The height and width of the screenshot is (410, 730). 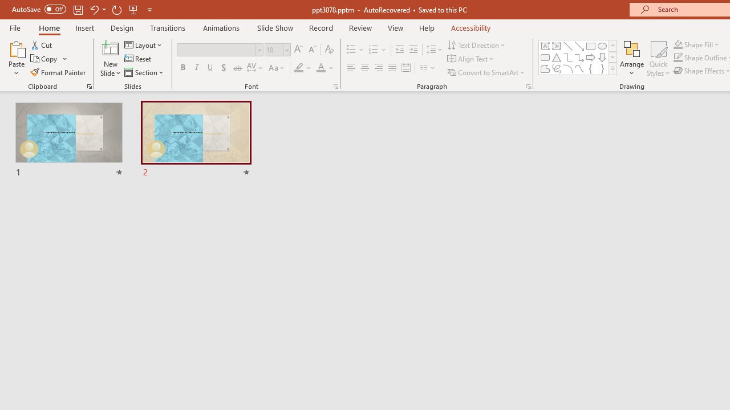 What do you see at coordinates (299, 68) in the screenshot?
I see `Text Highlight Color Yellow` at bounding box center [299, 68].